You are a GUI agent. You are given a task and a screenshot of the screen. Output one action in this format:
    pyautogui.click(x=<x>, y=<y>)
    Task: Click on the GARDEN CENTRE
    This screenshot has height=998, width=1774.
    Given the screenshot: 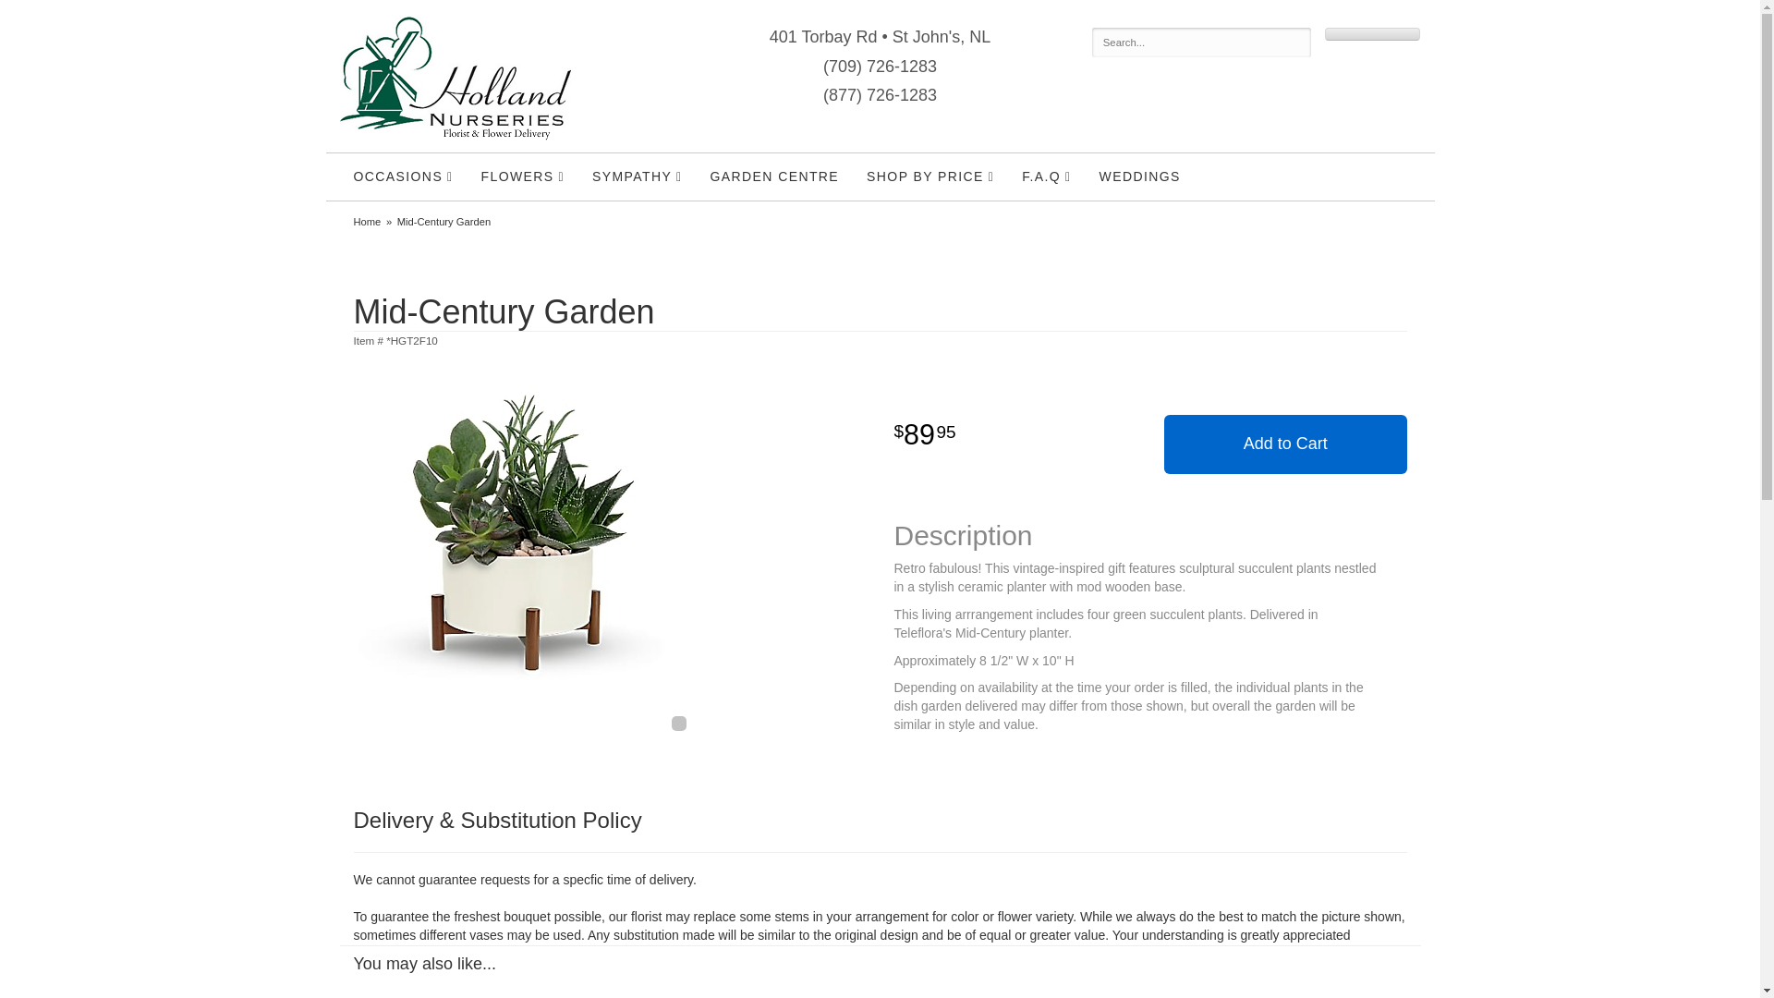 What is the action you would take?
    pyautogui.click(x=774, y=176)
    